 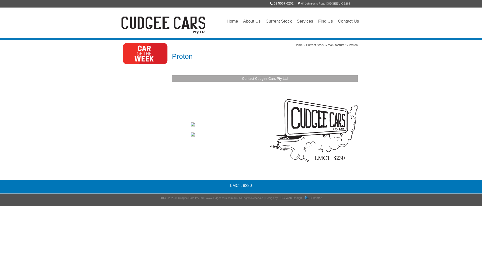 I want to click on   64 Johnson`s Road CUDGEE VIC 3265, so click(x=222, y=127).